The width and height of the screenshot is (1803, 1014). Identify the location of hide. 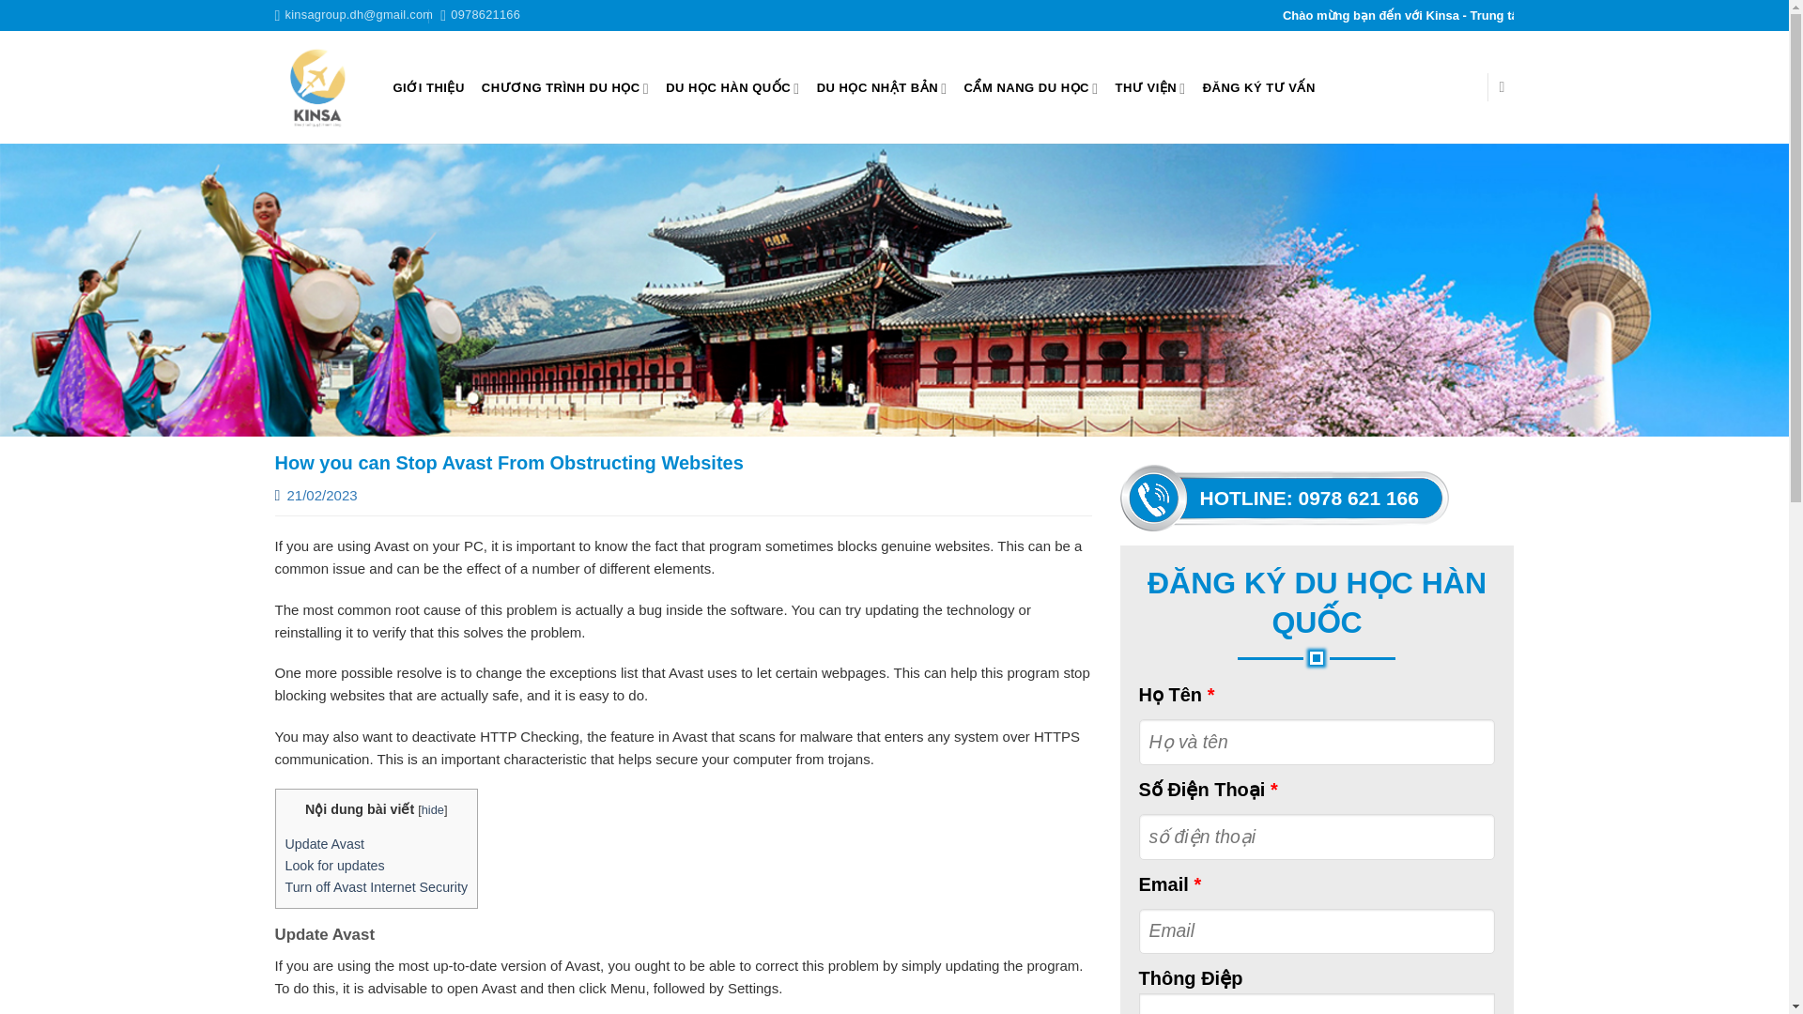
(432, 809).